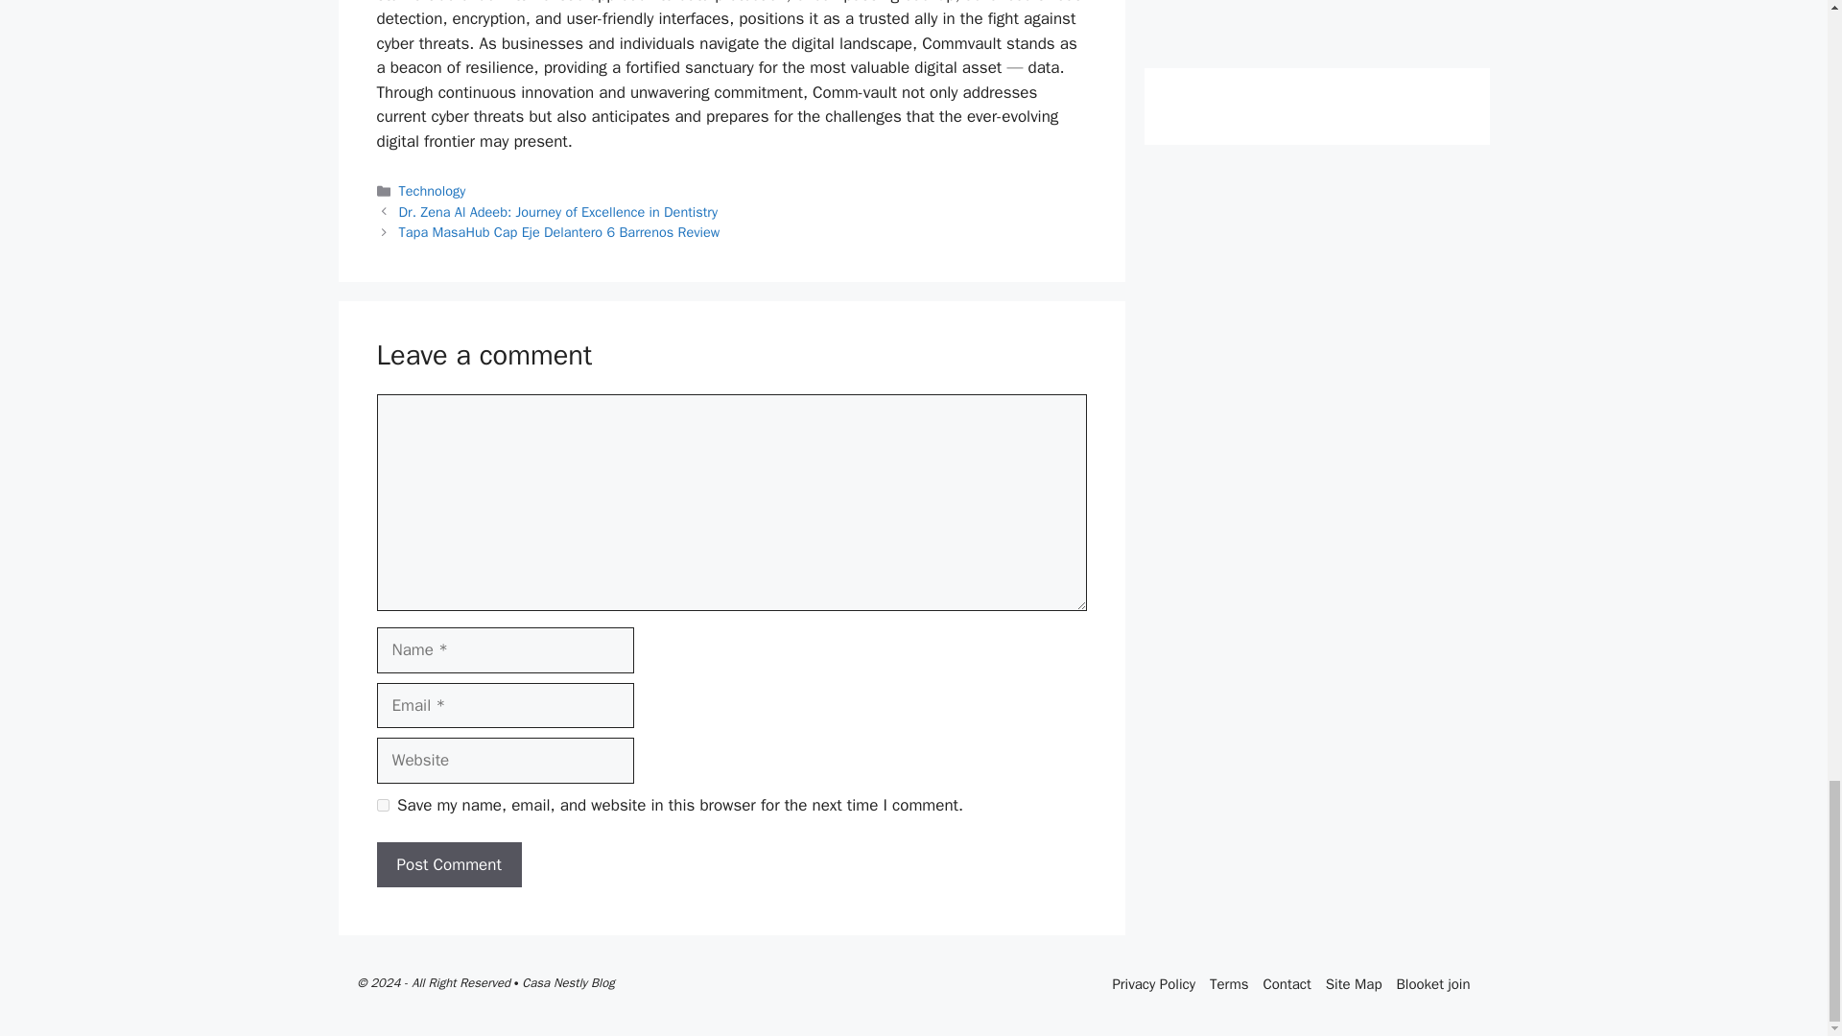 The image size is (1842, 1036). Describe the element at coordinates (1153, 995) in the screenshot. I see `Privacy Policy` at that location.